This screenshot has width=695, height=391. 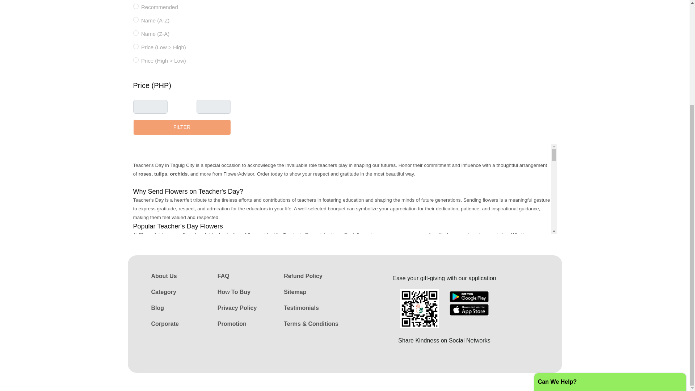 I want to click on YS10by16, so click(x=136, y=20).